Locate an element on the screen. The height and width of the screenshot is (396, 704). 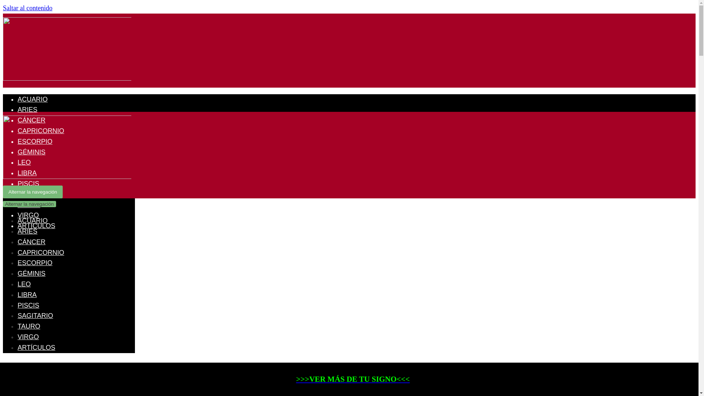
LEO is located at coordinates (24, 162).